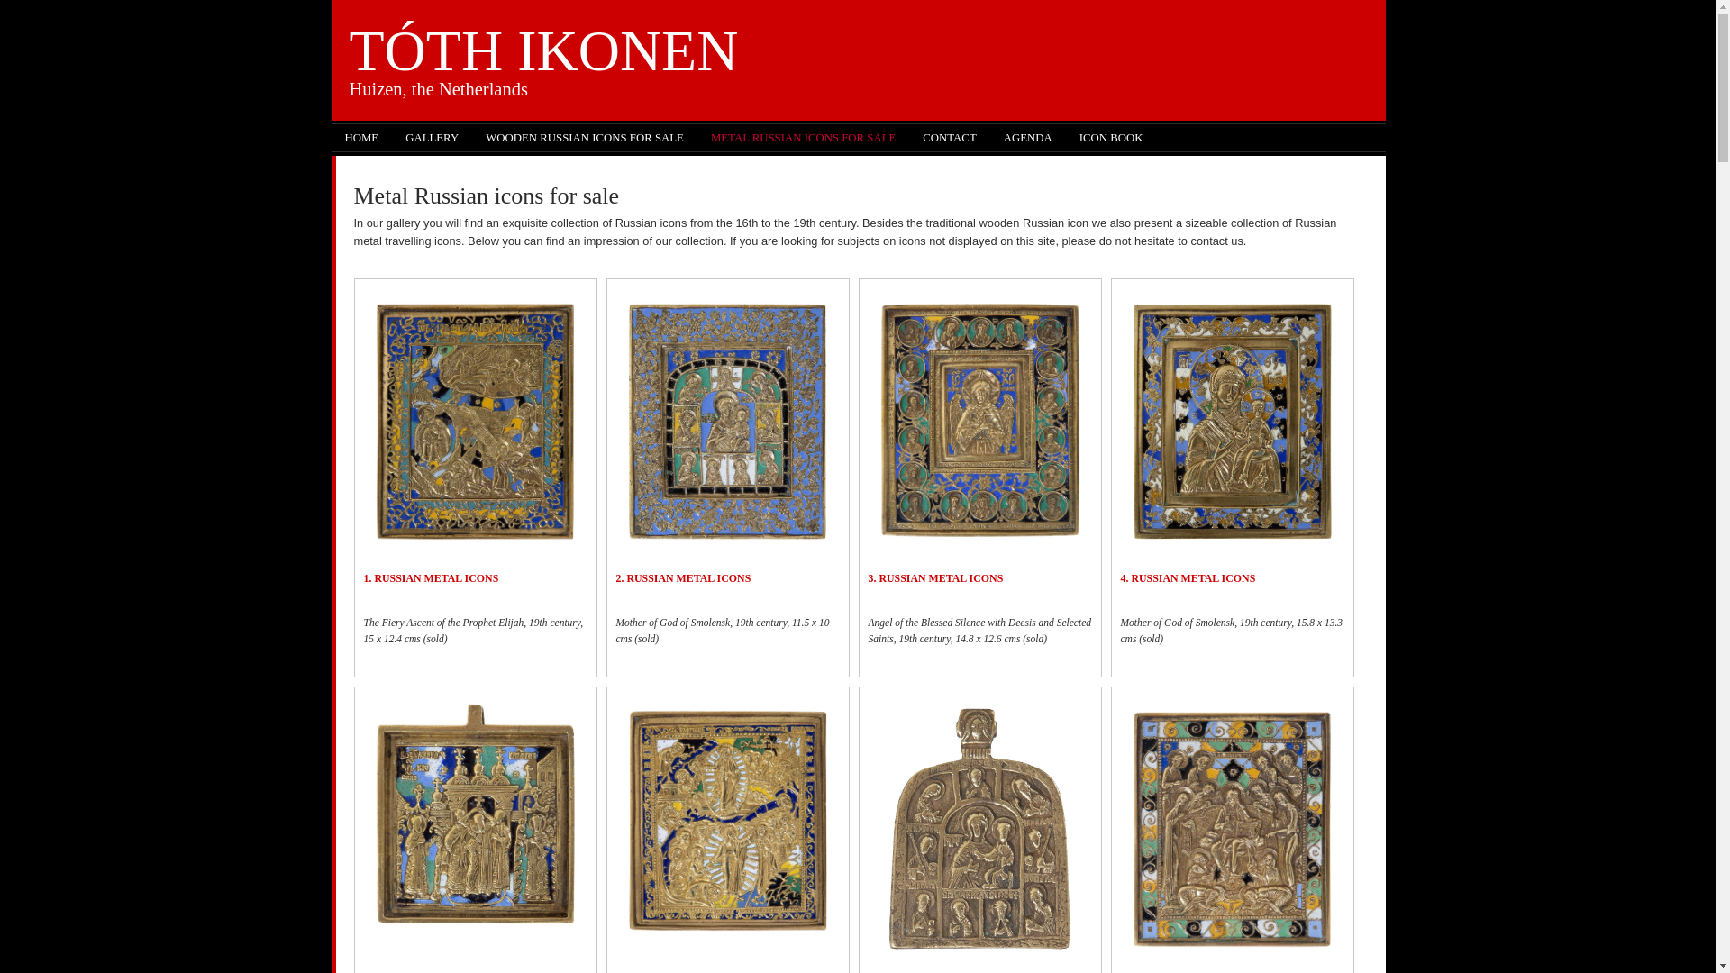 Image resolution: width=1730 pixels, height=973 pixels. I want to click on CONTACT, so click(950, 138).